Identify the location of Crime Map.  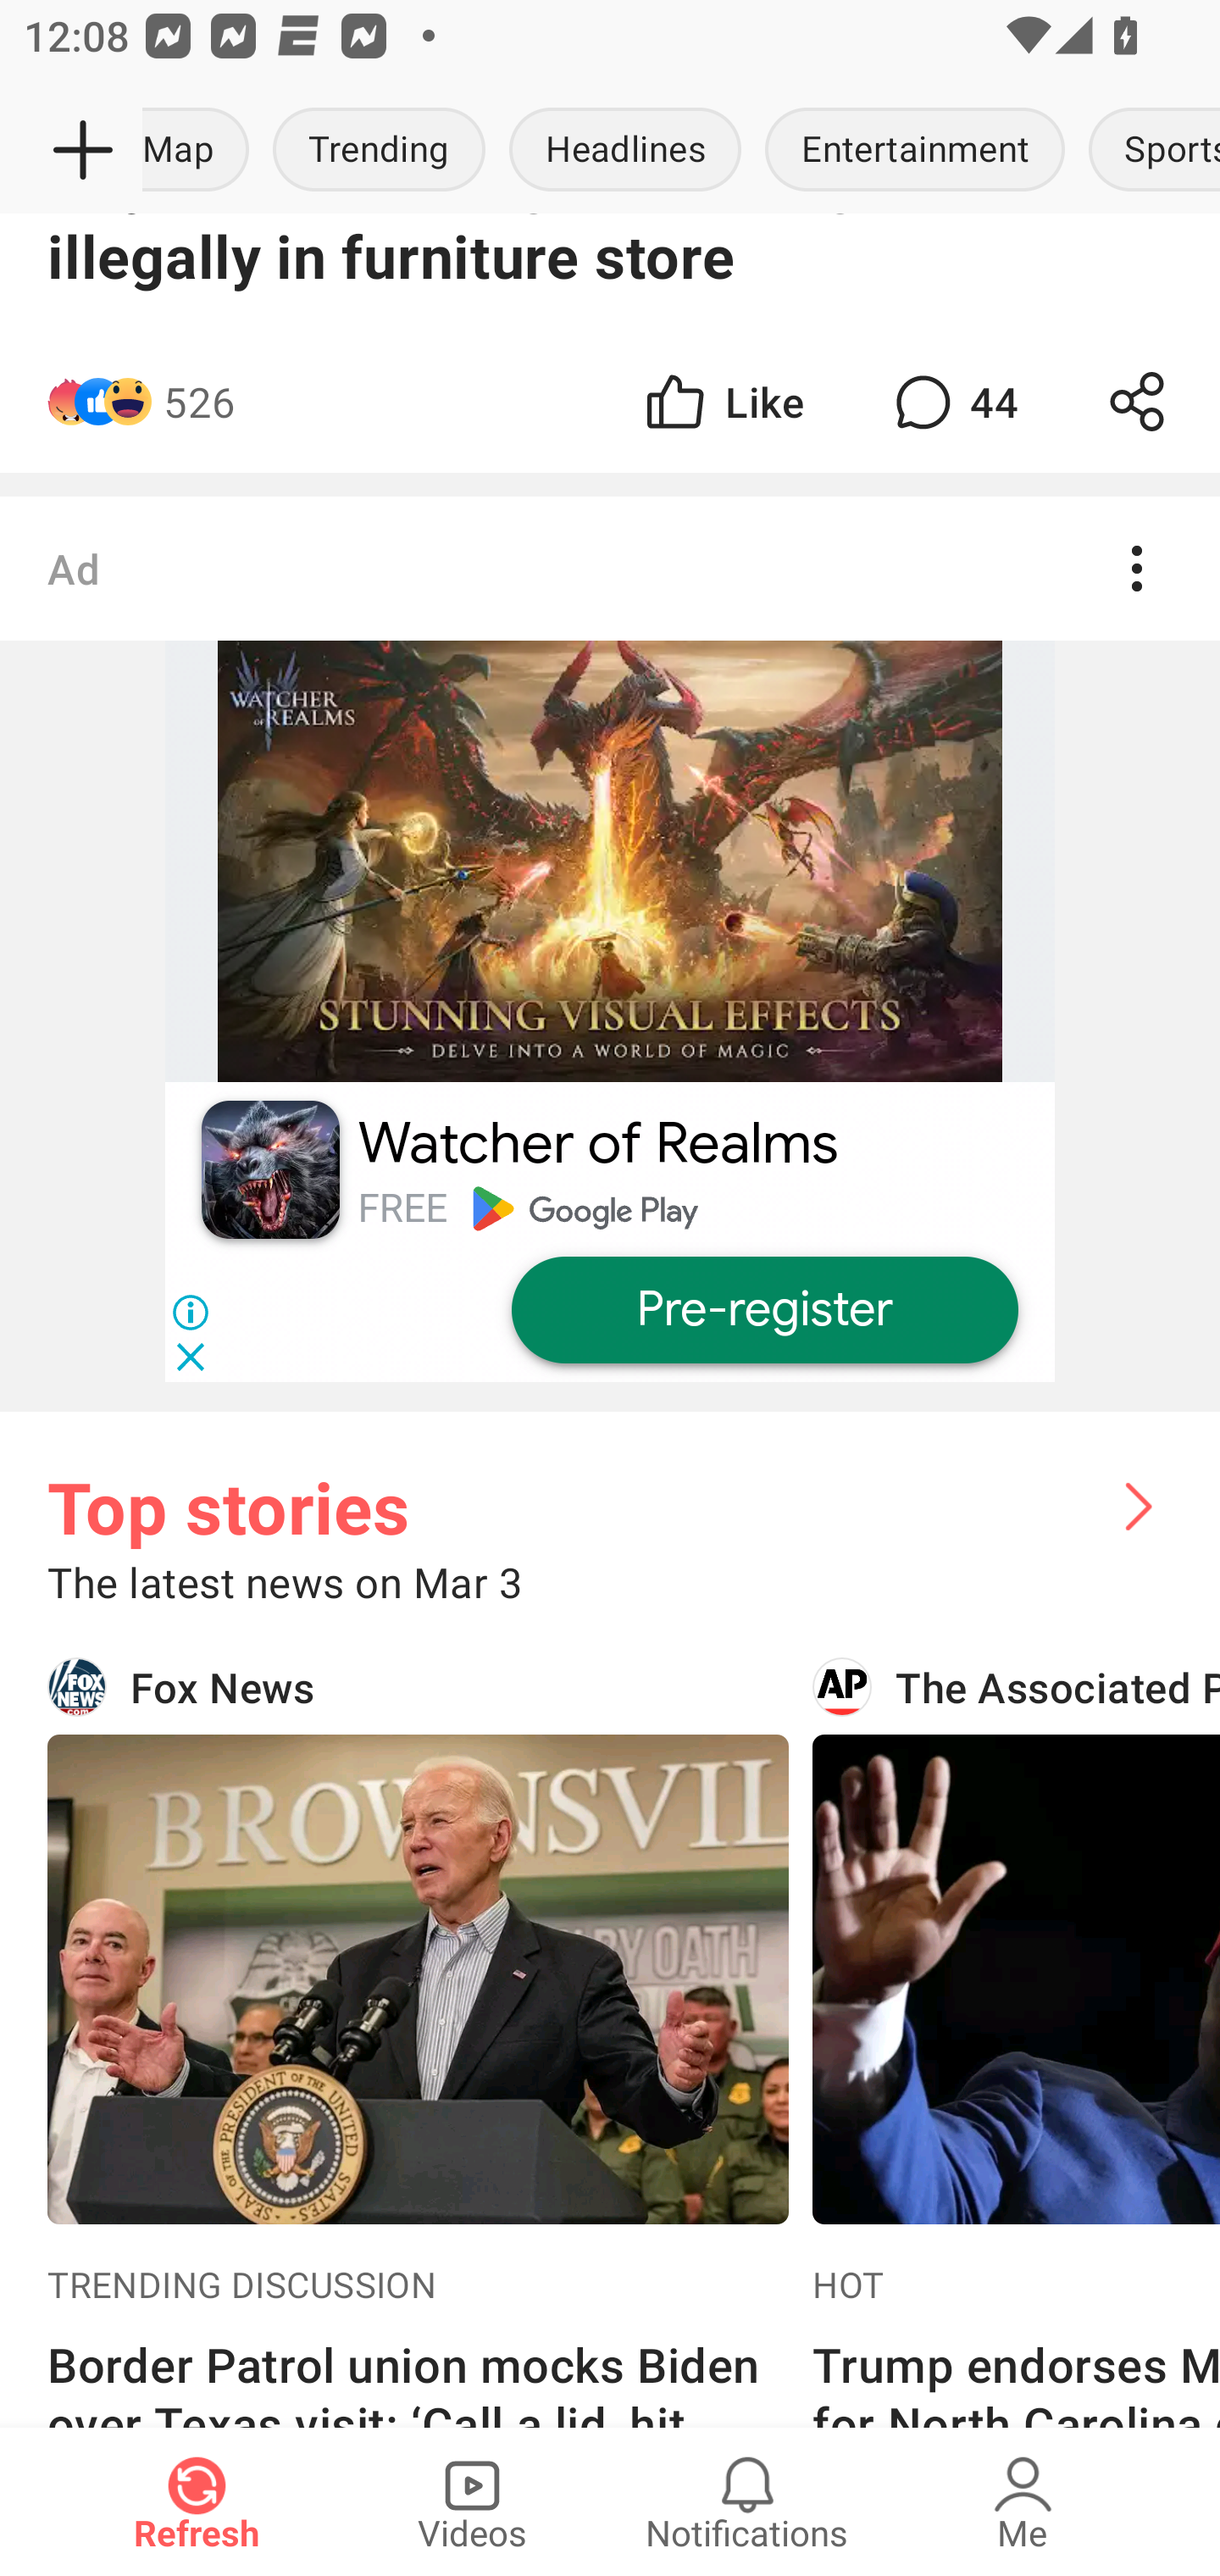
(202, 151).